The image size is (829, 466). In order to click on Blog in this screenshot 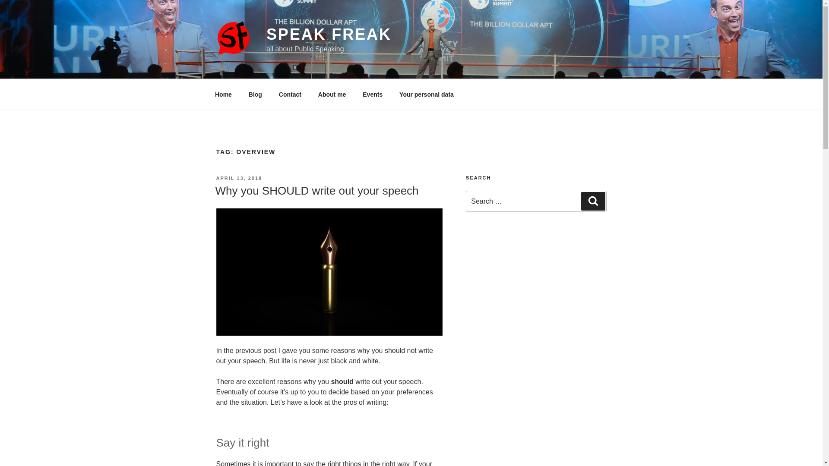, I will do `click(255, 94)`.